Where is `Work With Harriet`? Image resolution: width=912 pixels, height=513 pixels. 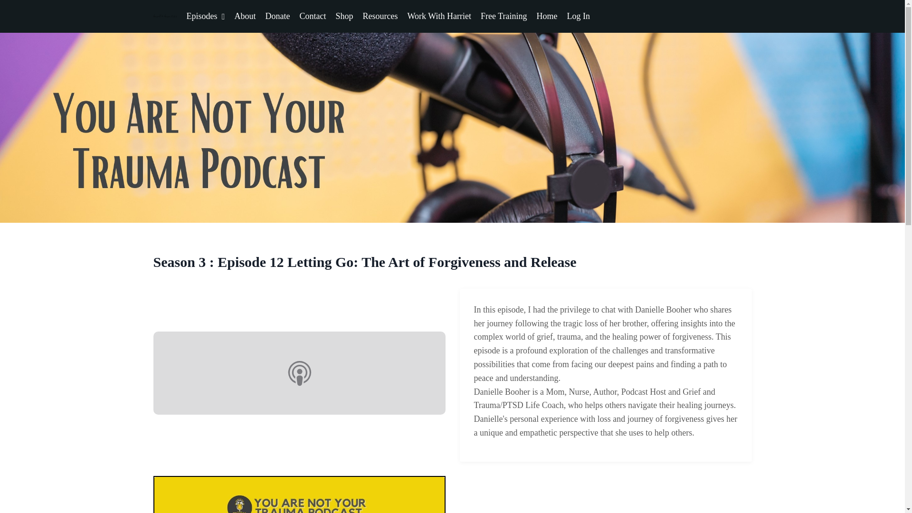
Work With Harriet is located at coordinates (439, 16).